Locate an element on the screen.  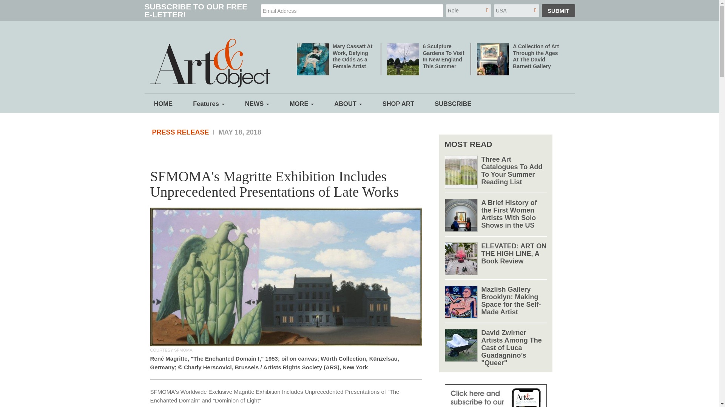
SUBMIT is located at coordinates (558, 11).